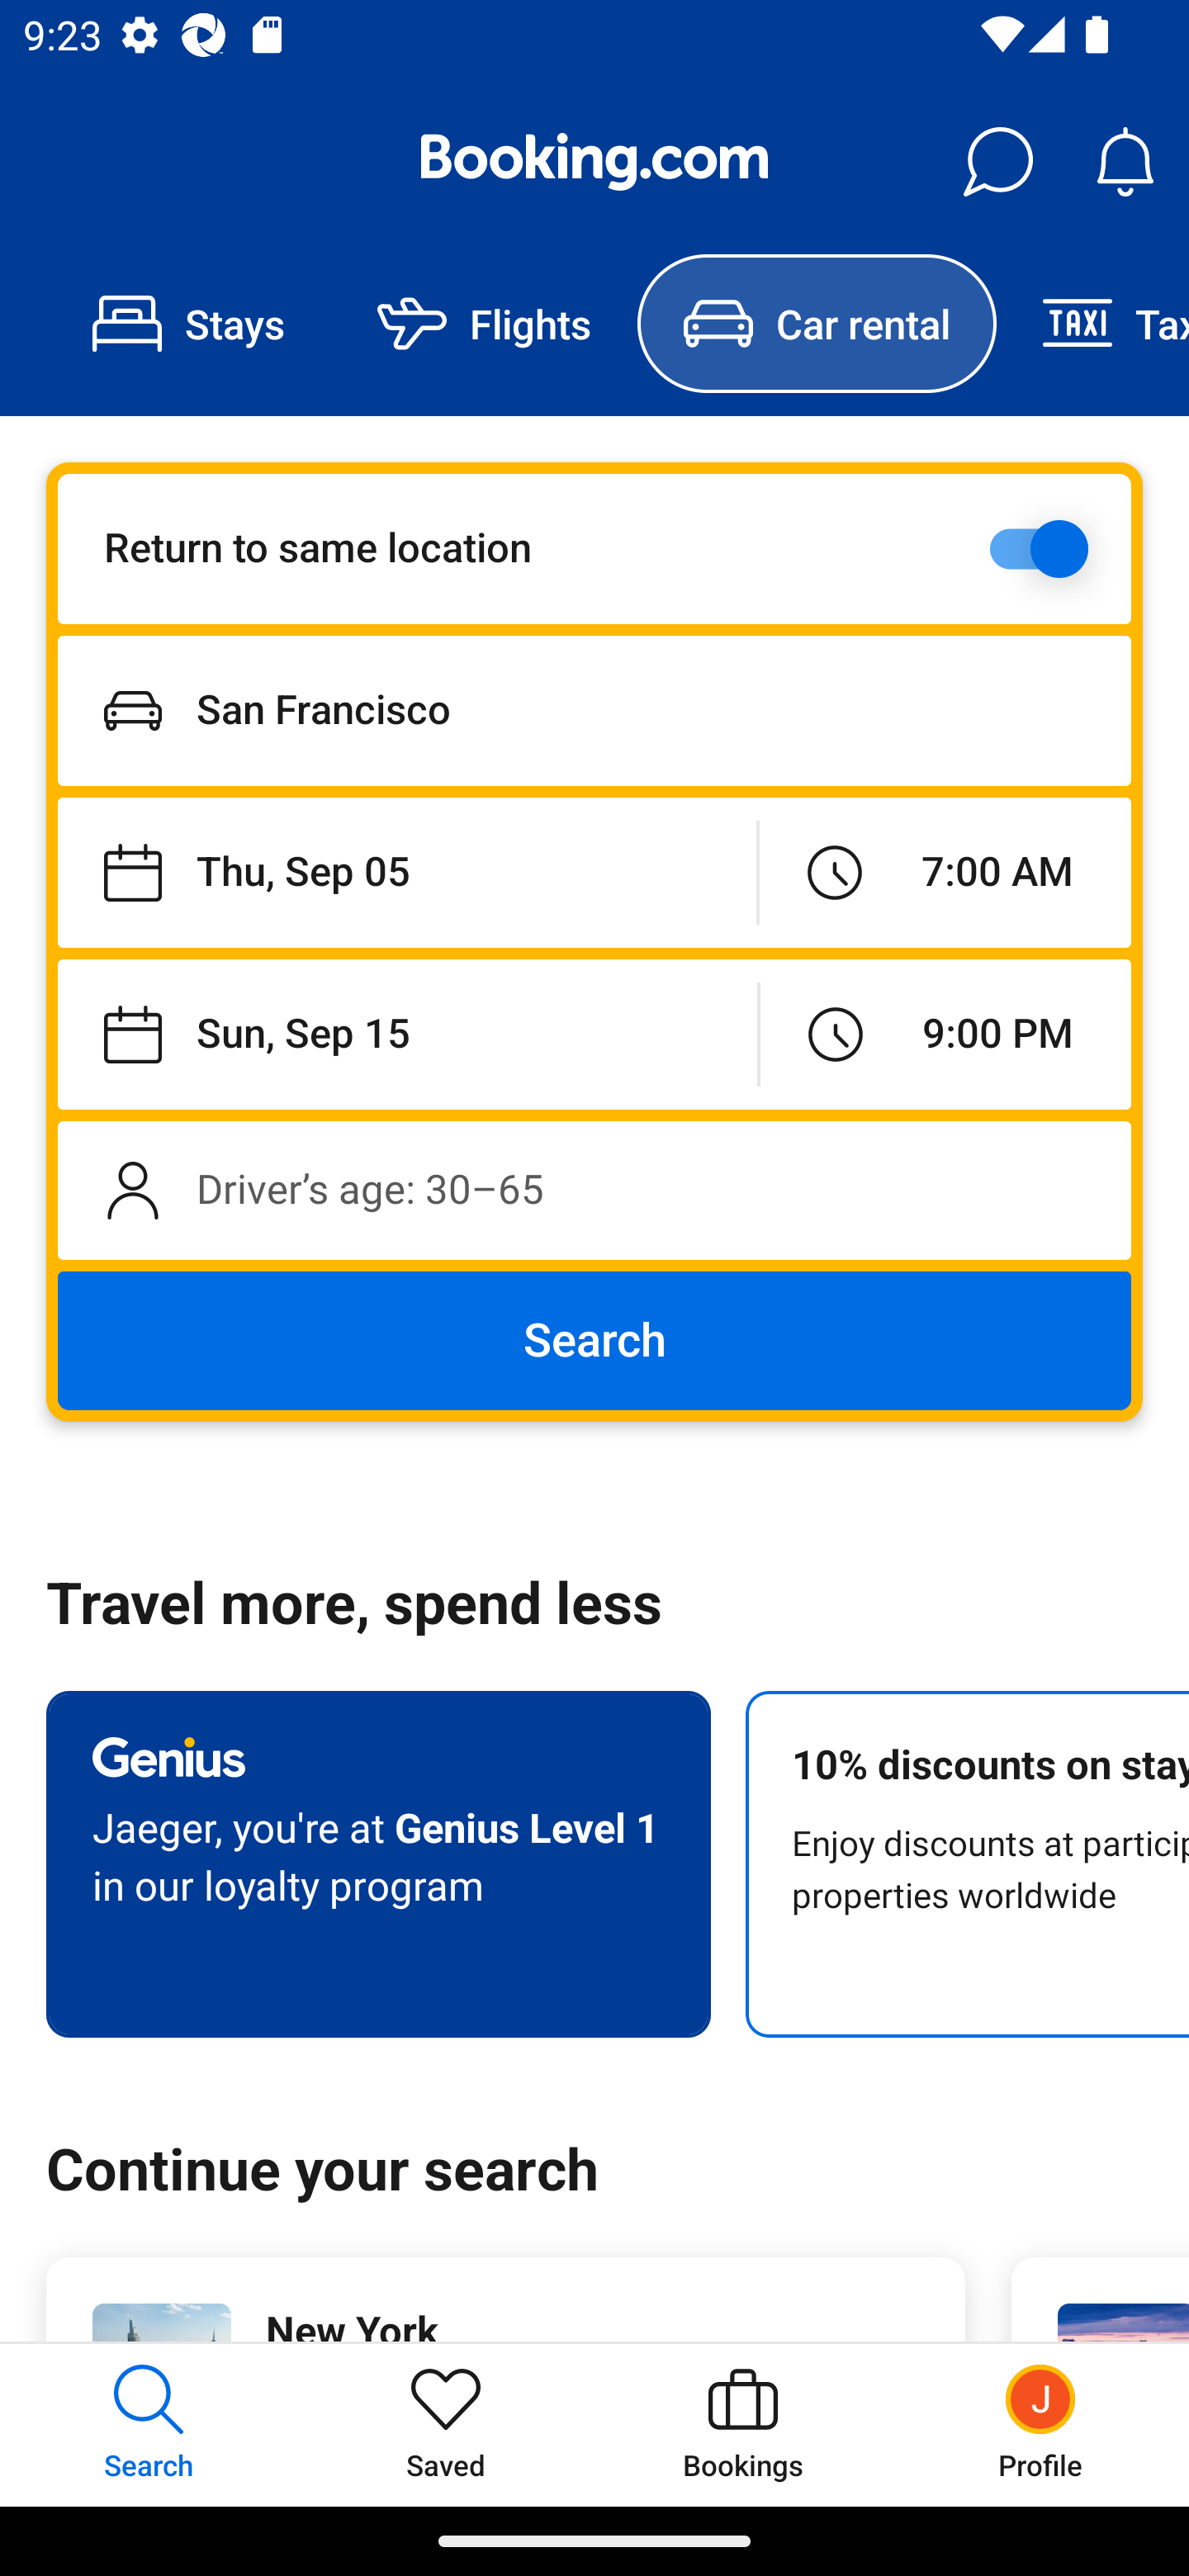  I want to click on Pick-up time: 07:00:00.000, so click(945, 874).